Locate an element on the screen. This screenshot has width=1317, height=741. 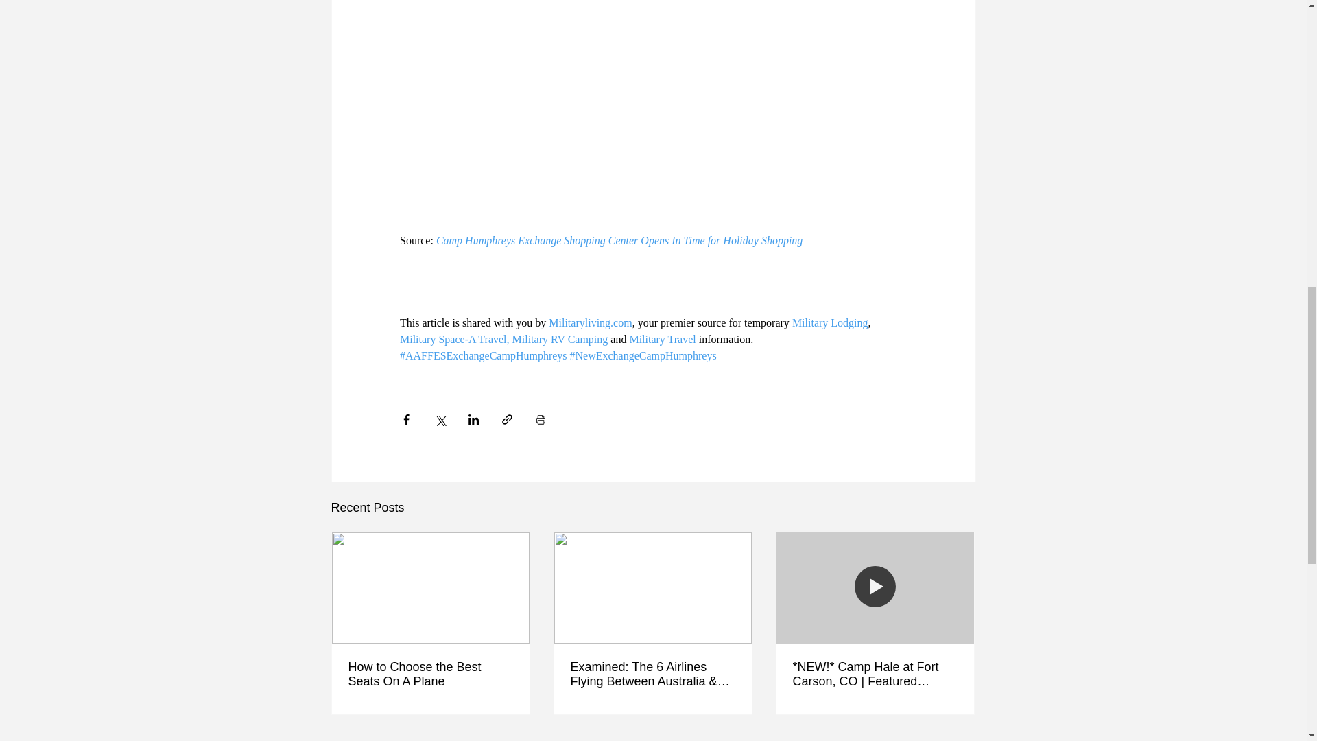
Military RV Camping is located at coordinates (560, 339).